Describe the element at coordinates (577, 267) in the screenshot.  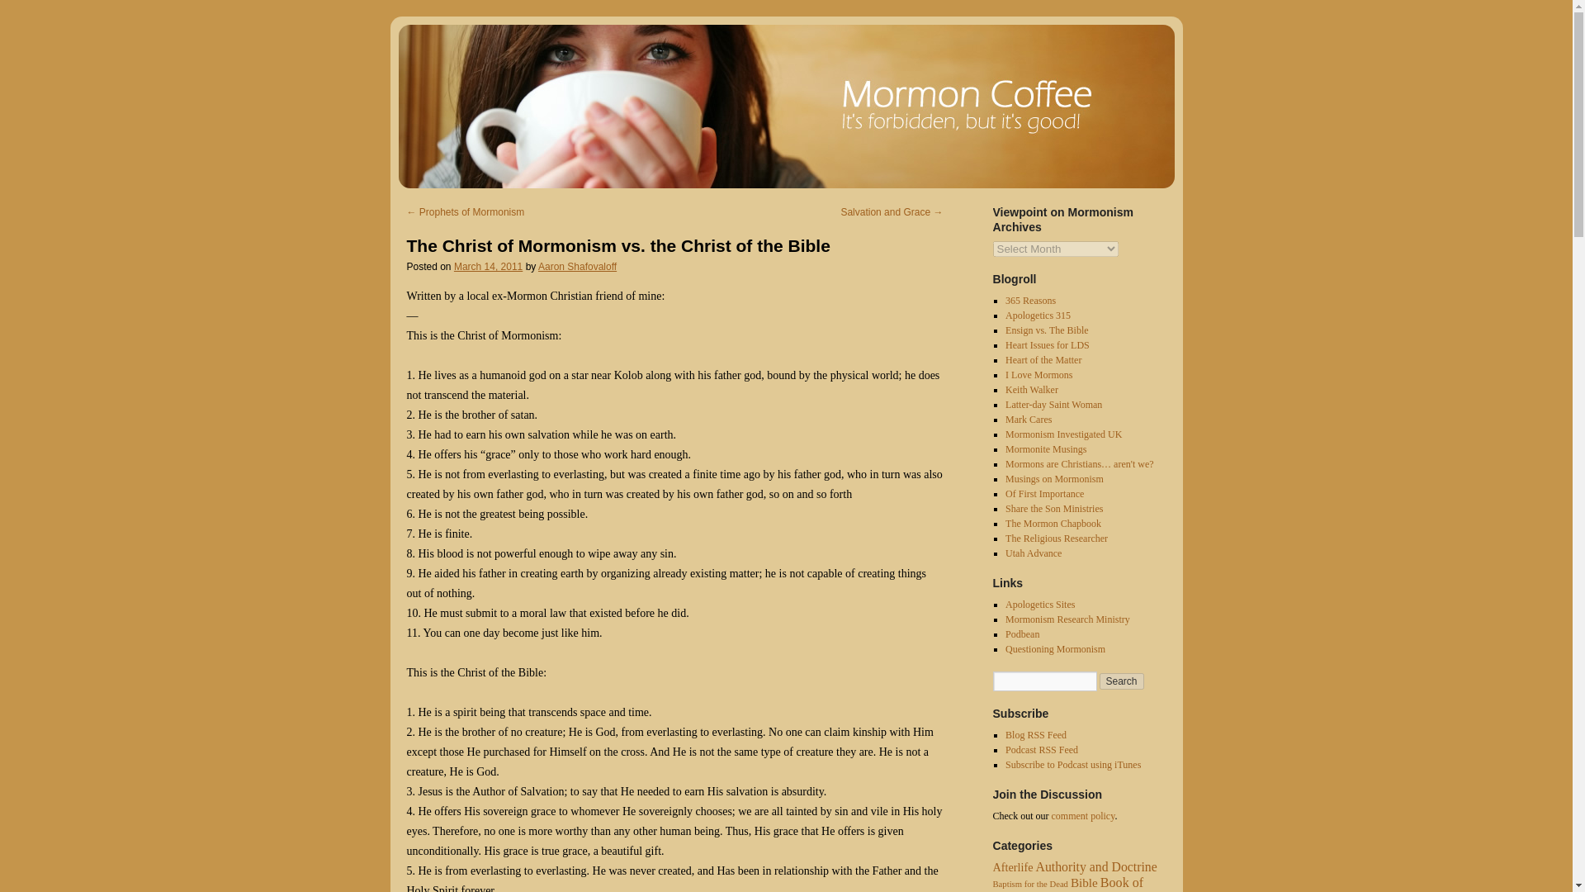
I see `Aaron Shafovaloff` at that location.